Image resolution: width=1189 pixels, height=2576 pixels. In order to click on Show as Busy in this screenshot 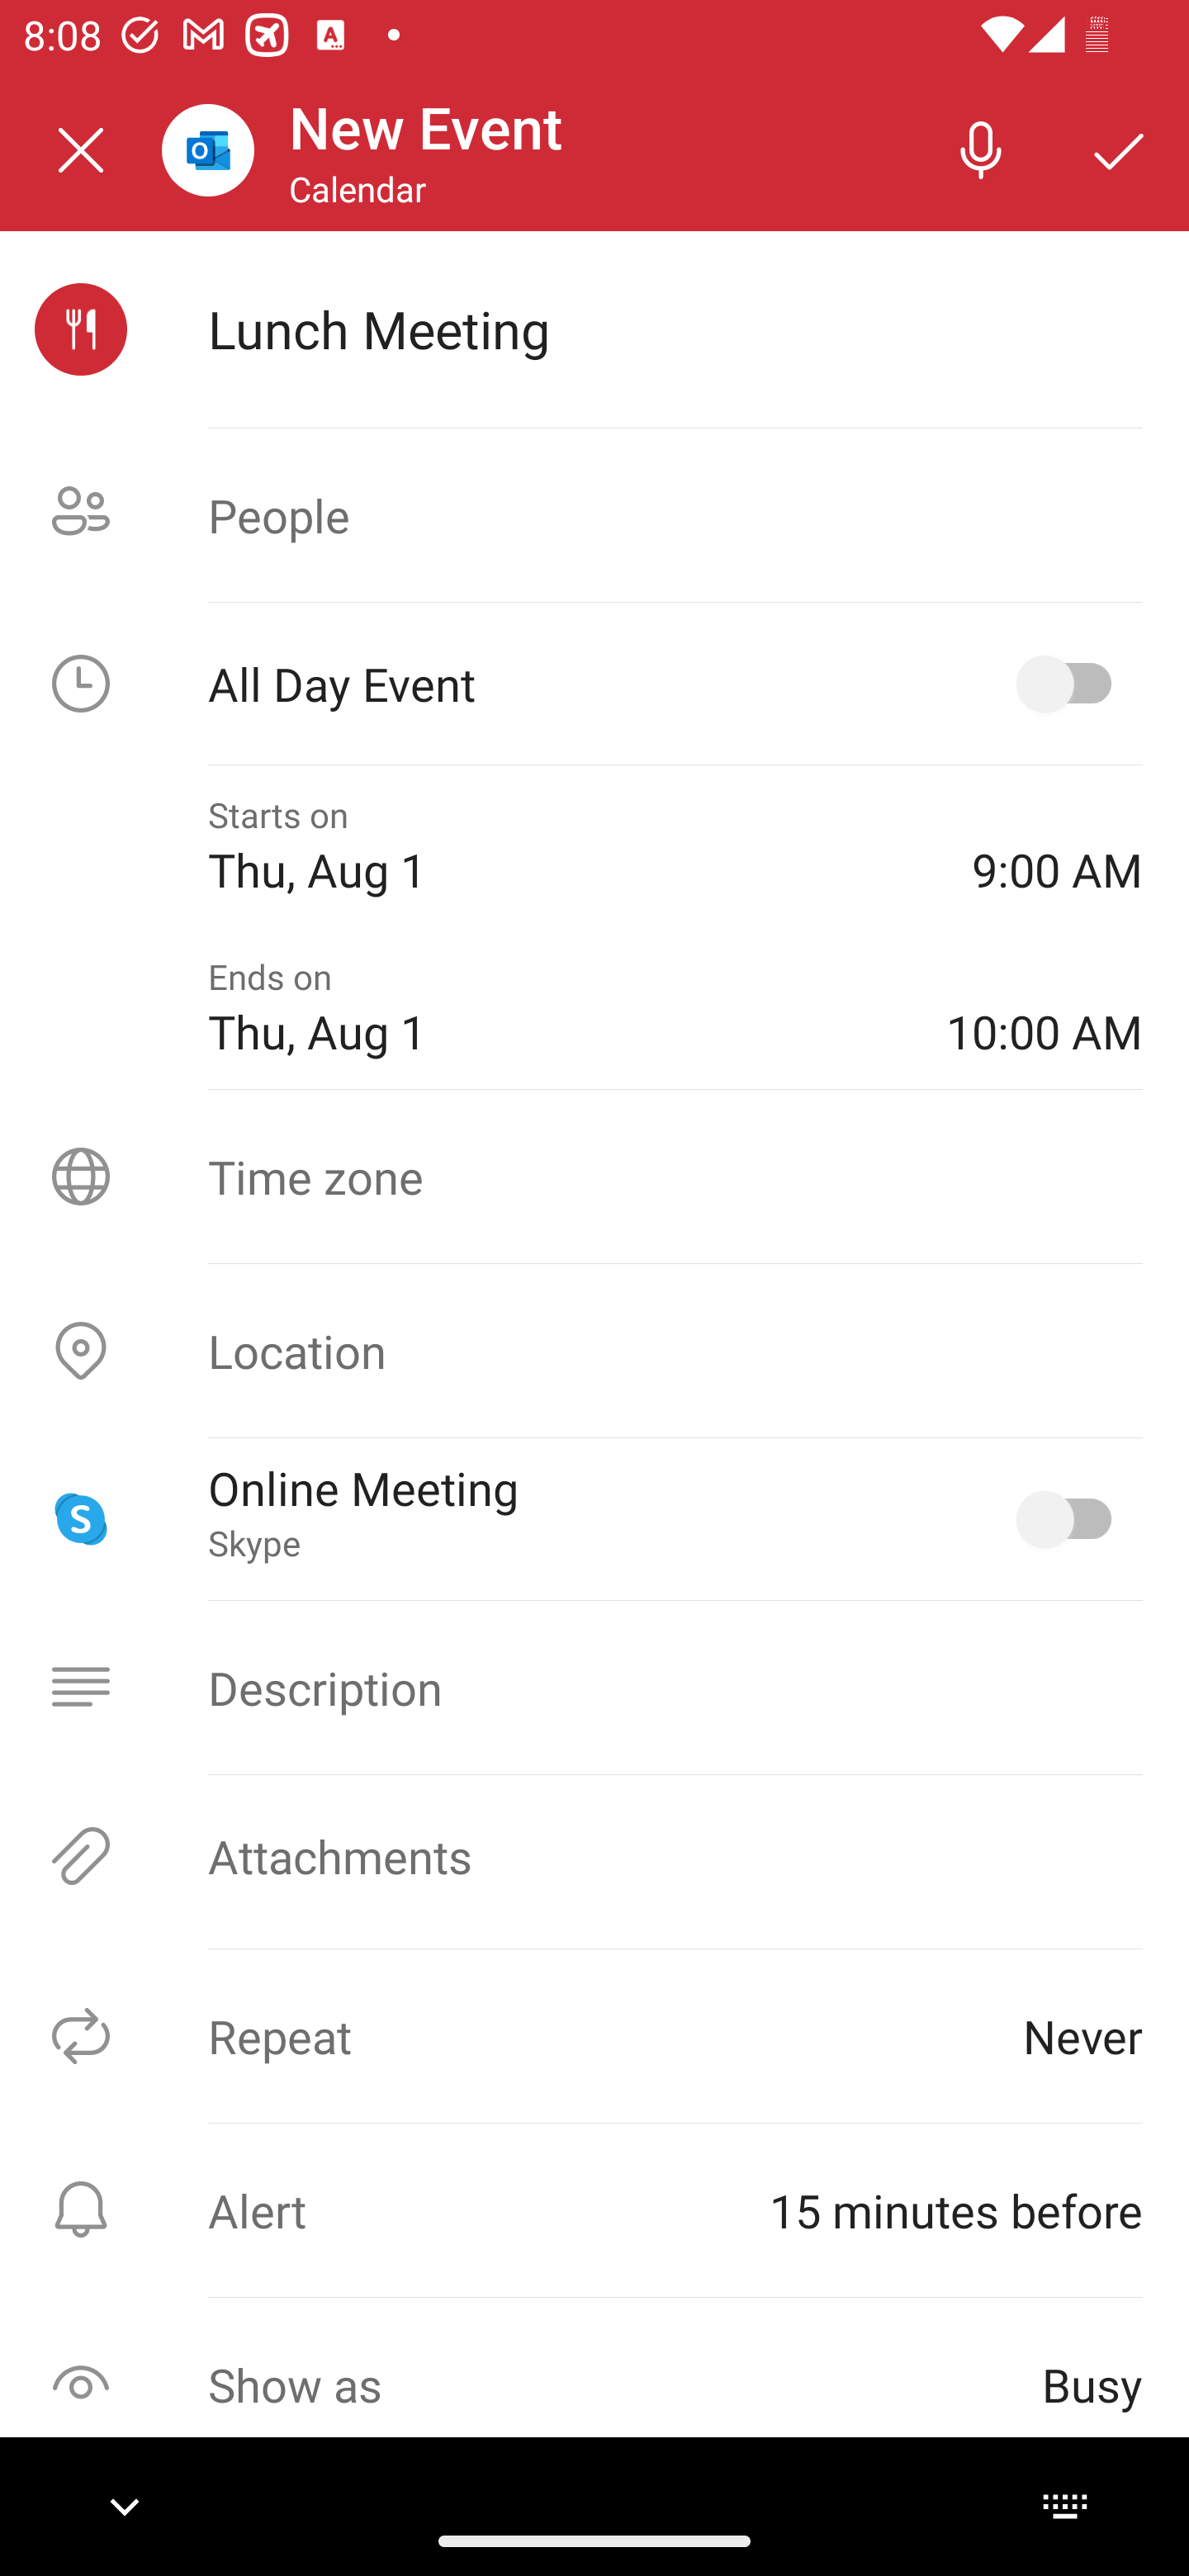, I will do `click(594, 2384)`.